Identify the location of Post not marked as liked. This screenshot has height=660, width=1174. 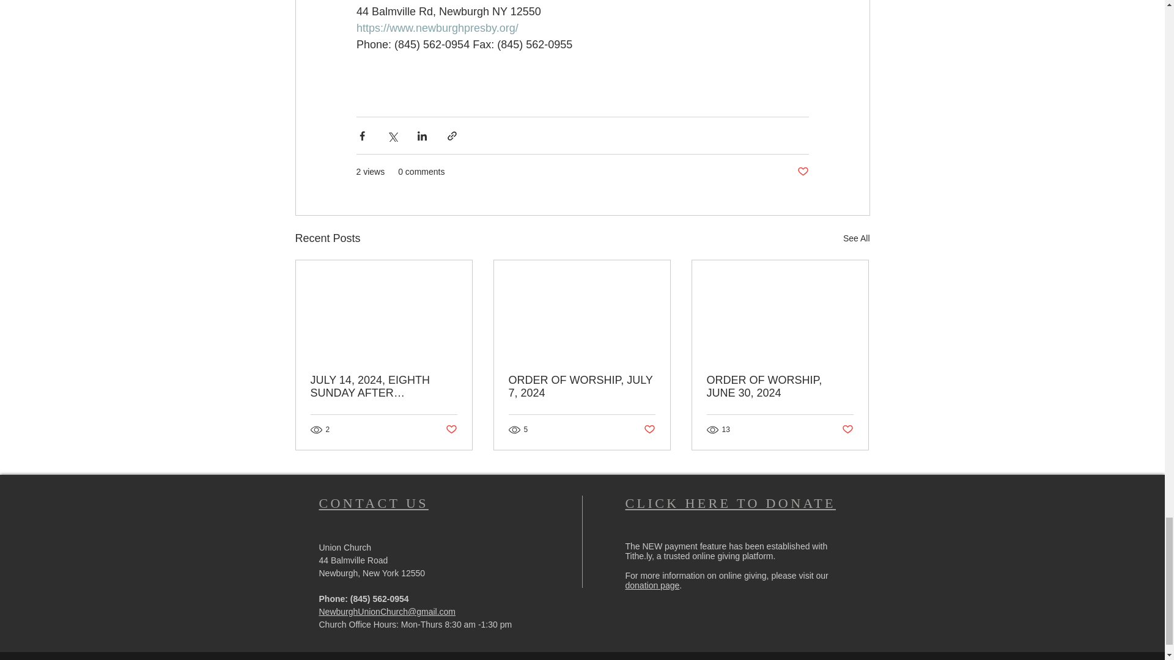
(802, 172).